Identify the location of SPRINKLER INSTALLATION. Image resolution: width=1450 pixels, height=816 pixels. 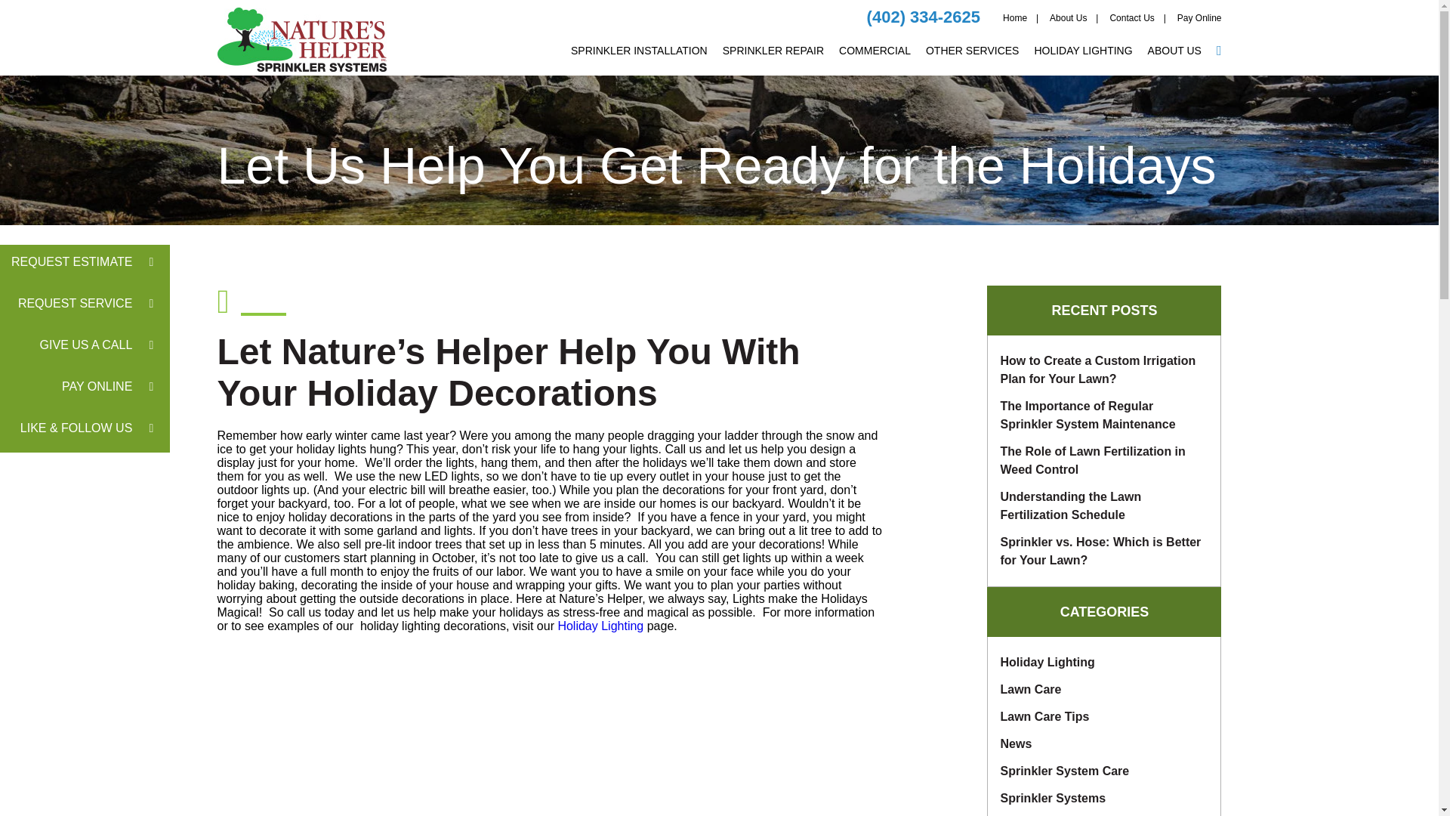
(639, 60).